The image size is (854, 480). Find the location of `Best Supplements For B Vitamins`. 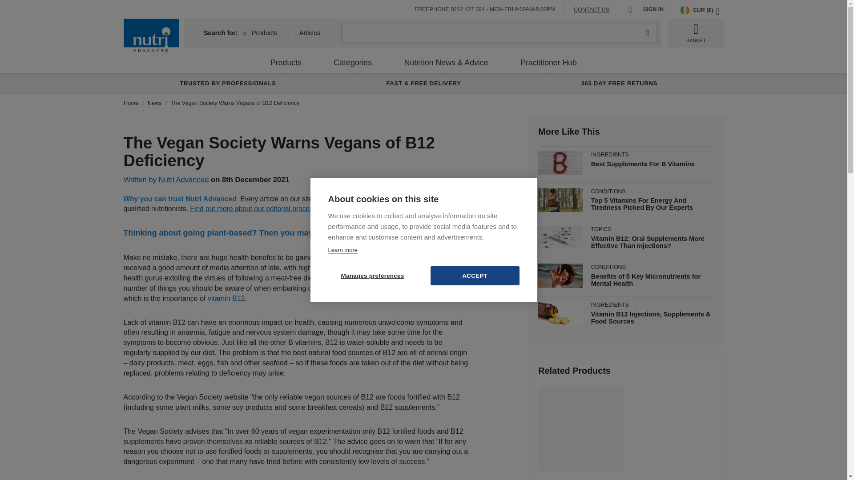

Best Supplements For B Vitamins is located at coordinates (643, 164).